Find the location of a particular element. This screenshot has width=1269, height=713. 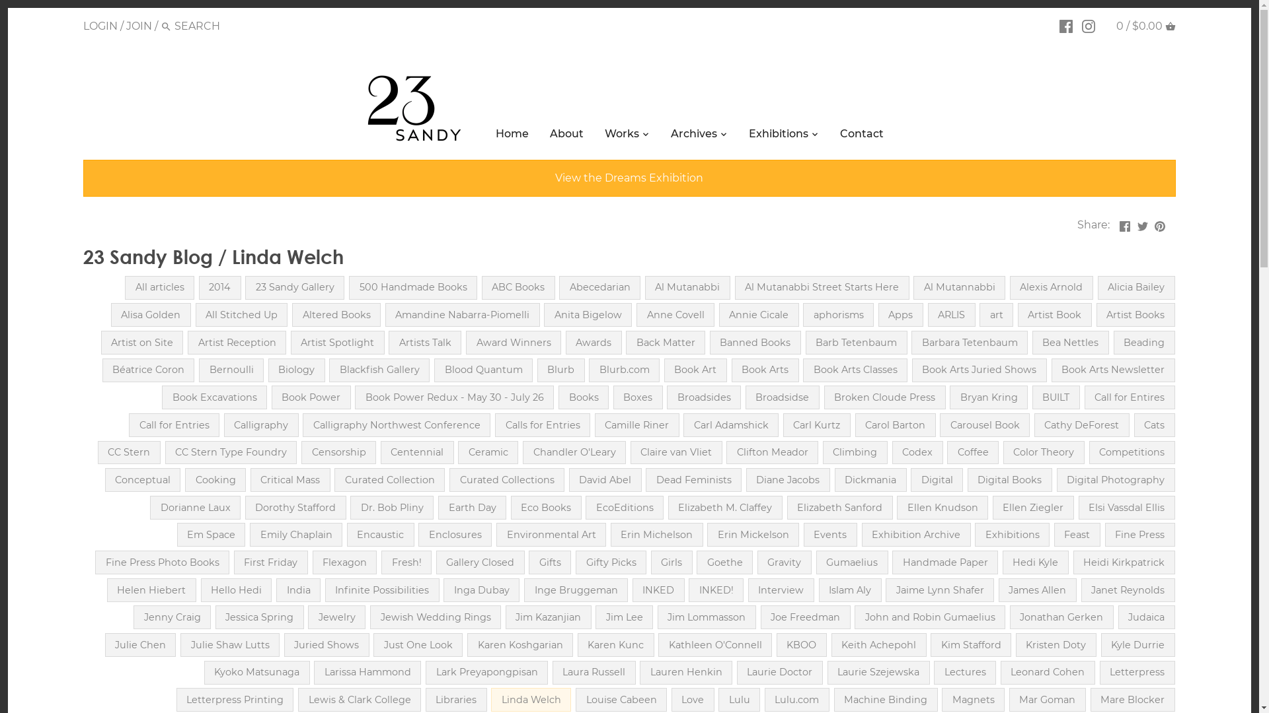

Cats is located at coordinates (1155, 425).